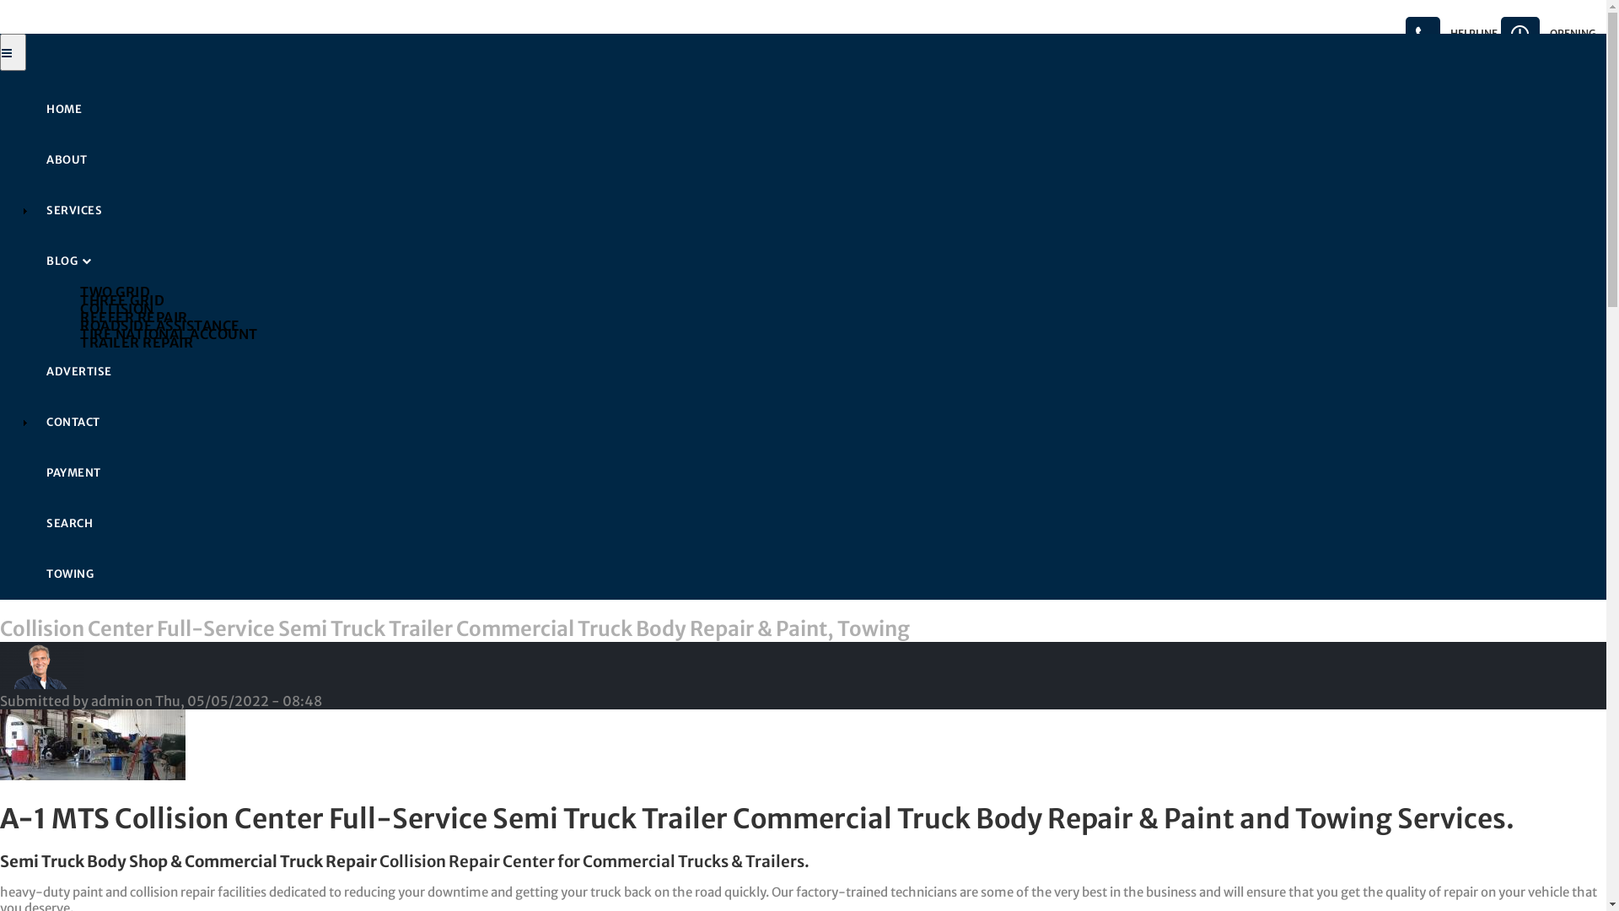 The image size is (1619, 911). Describe the element at coordinates (820, 523) in the screenshot. I see `SEARCH` at that location.